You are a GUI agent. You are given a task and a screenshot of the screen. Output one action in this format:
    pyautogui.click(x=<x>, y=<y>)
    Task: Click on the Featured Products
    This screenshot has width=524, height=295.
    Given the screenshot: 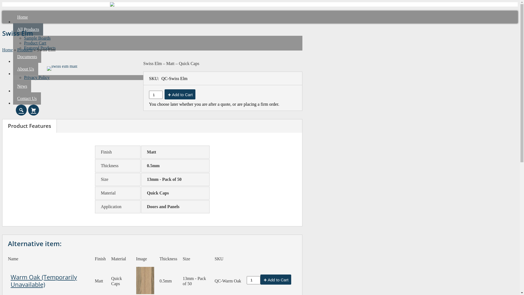 What is the action you would take?
    pyautogui.click(x=40, y=48)
    